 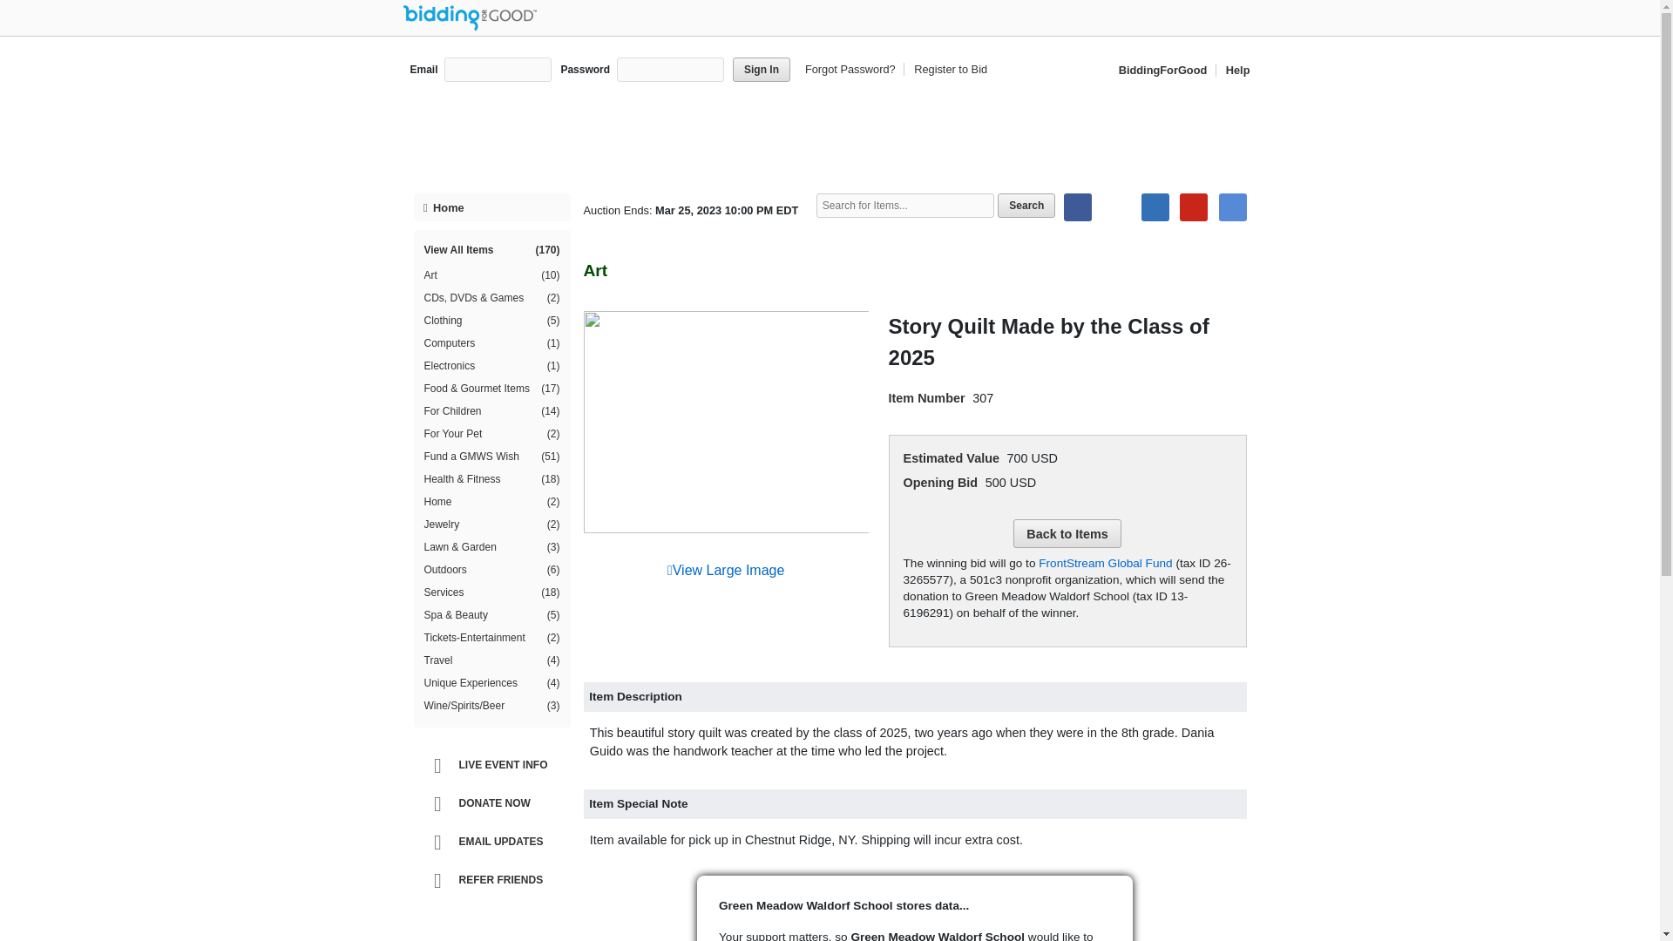 What do you see at coordinates (491, 207) in the screenshot?
I see `Home` at bounding box center [491, 207].